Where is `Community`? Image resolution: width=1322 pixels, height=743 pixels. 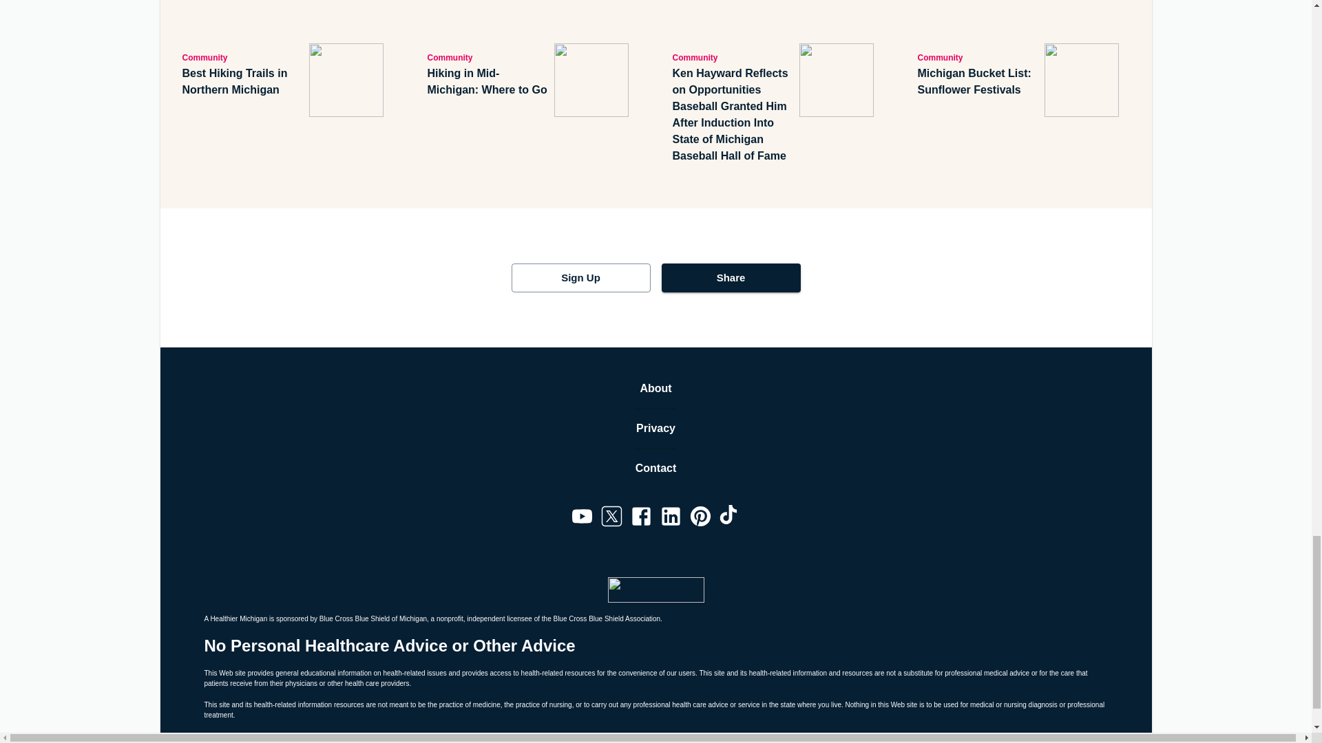 Community is located at coordinates (487, 57).